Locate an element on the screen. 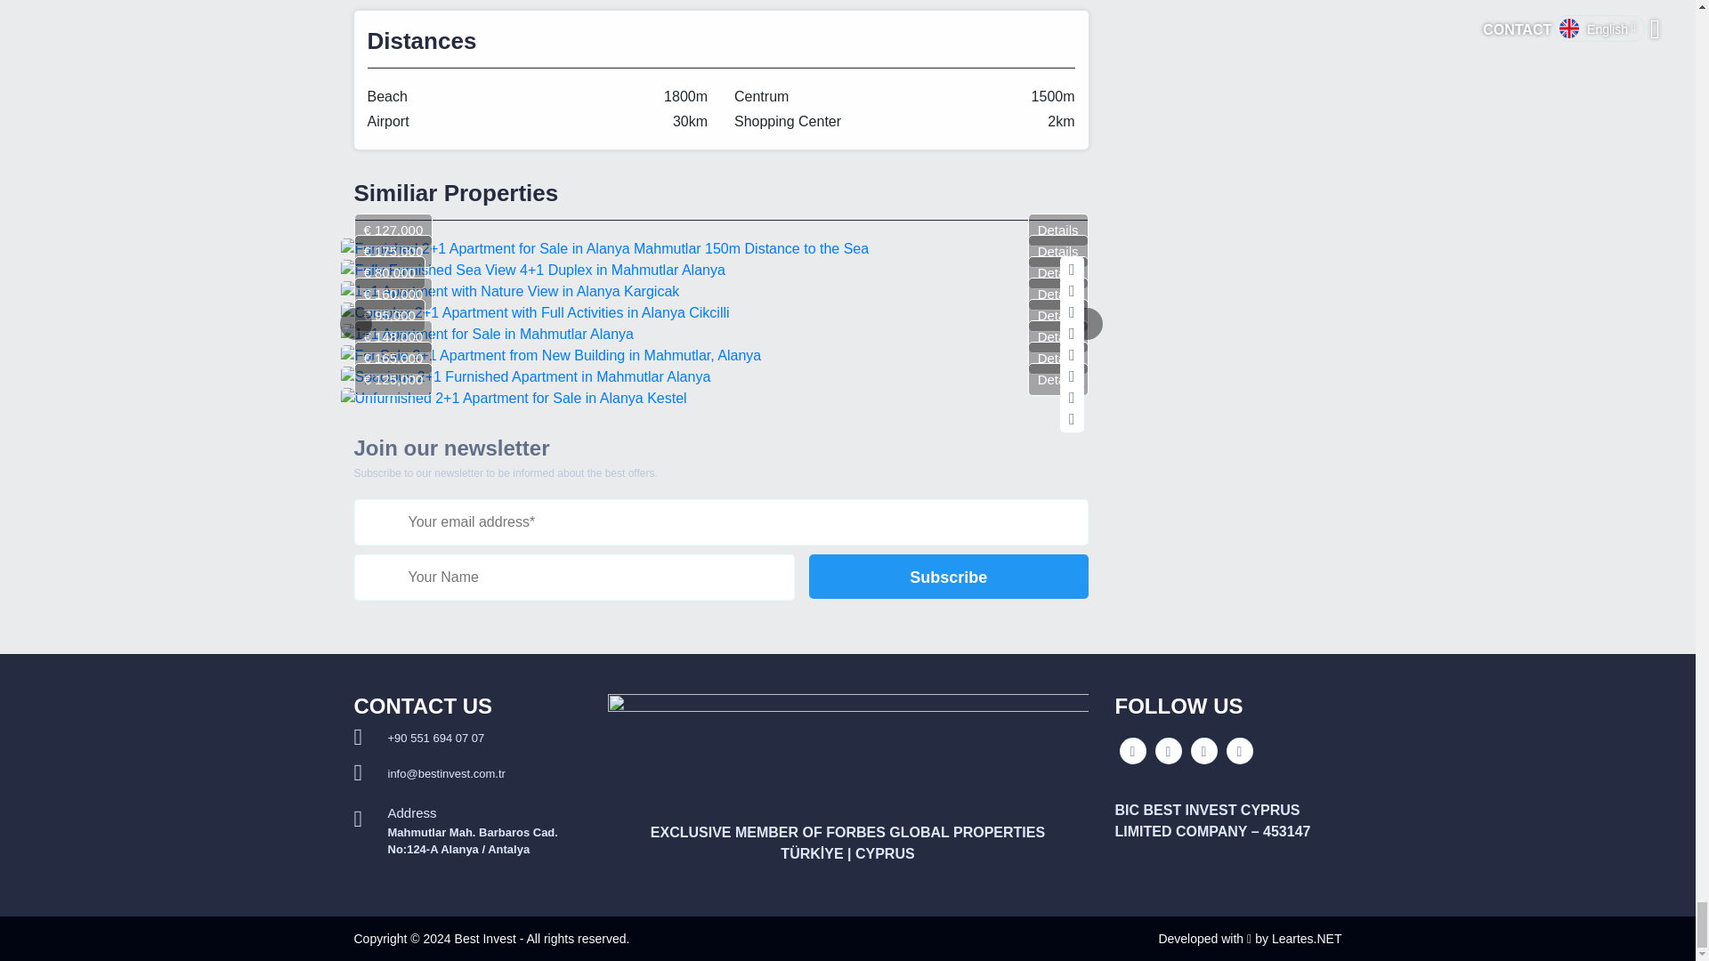 This screenshot has height=961, width=1709. Youtube is located at coordinates (1203, 751).